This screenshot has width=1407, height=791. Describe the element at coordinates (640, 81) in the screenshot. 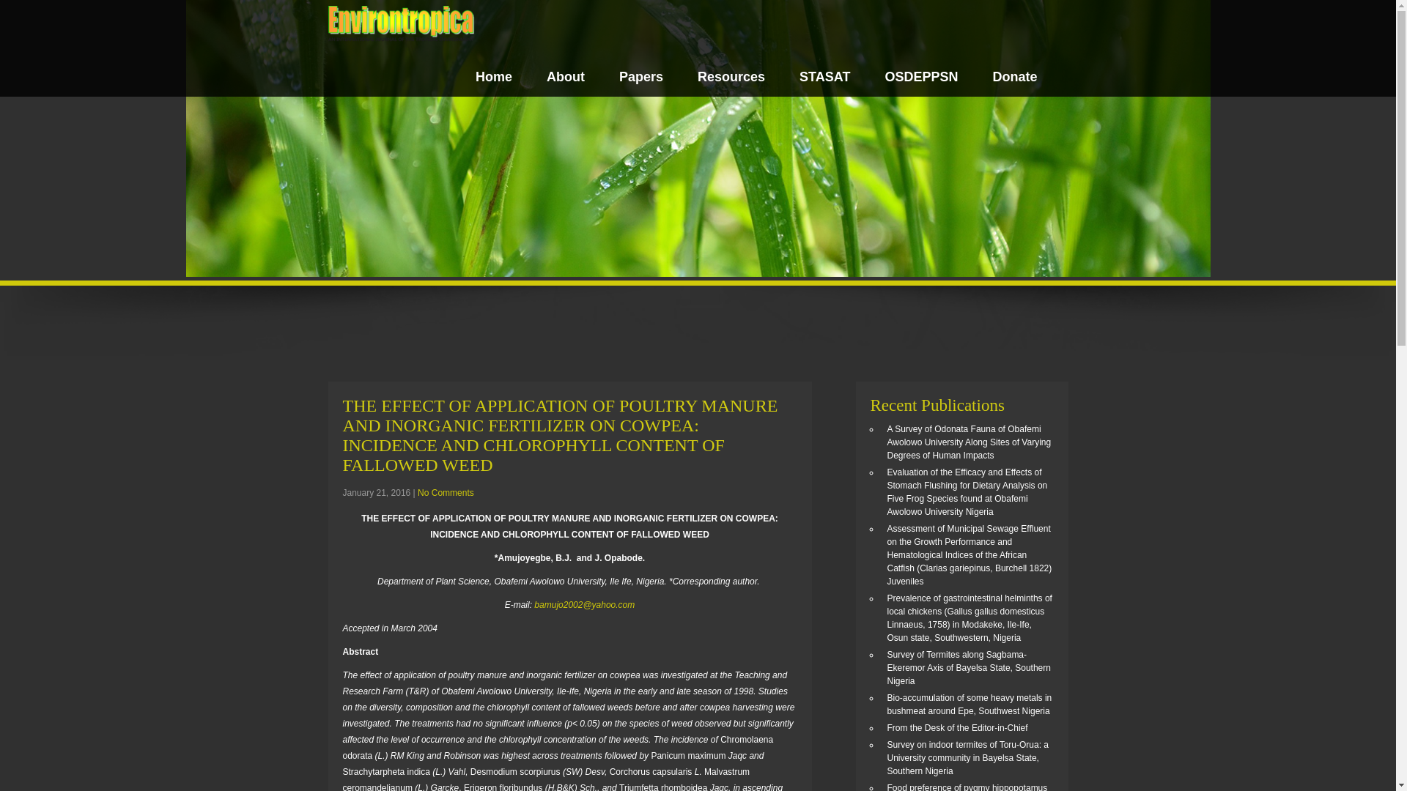

I see `Papers` at that location.